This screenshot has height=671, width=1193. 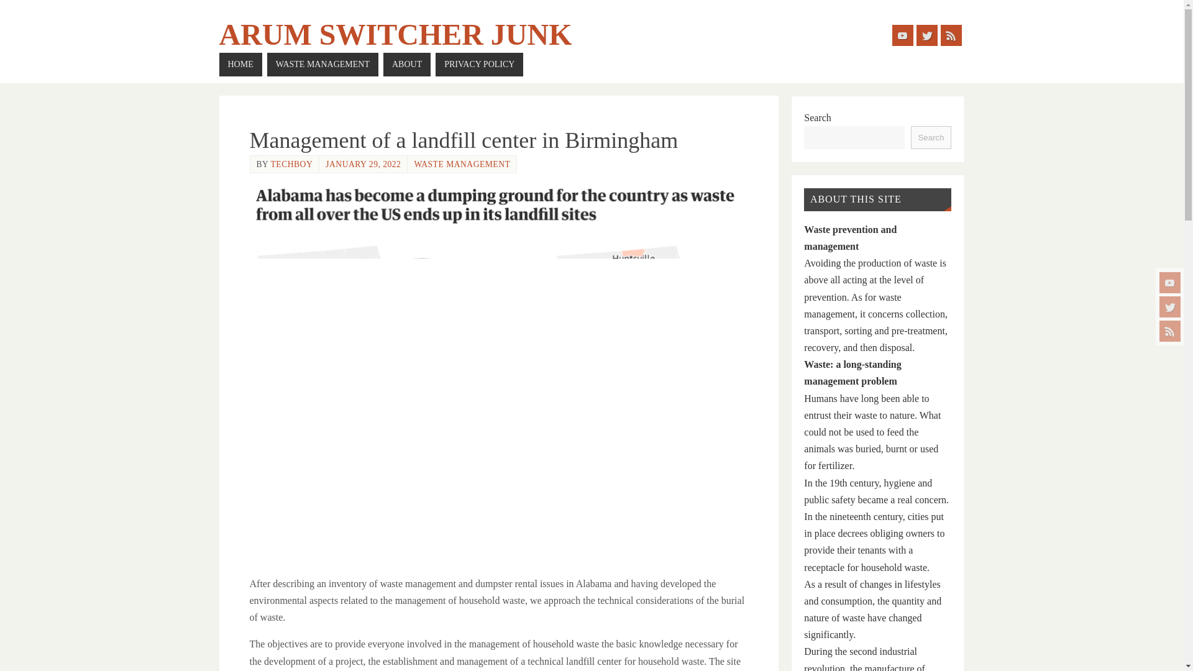 I want to click on RSS, so click(x=1170, y=331).